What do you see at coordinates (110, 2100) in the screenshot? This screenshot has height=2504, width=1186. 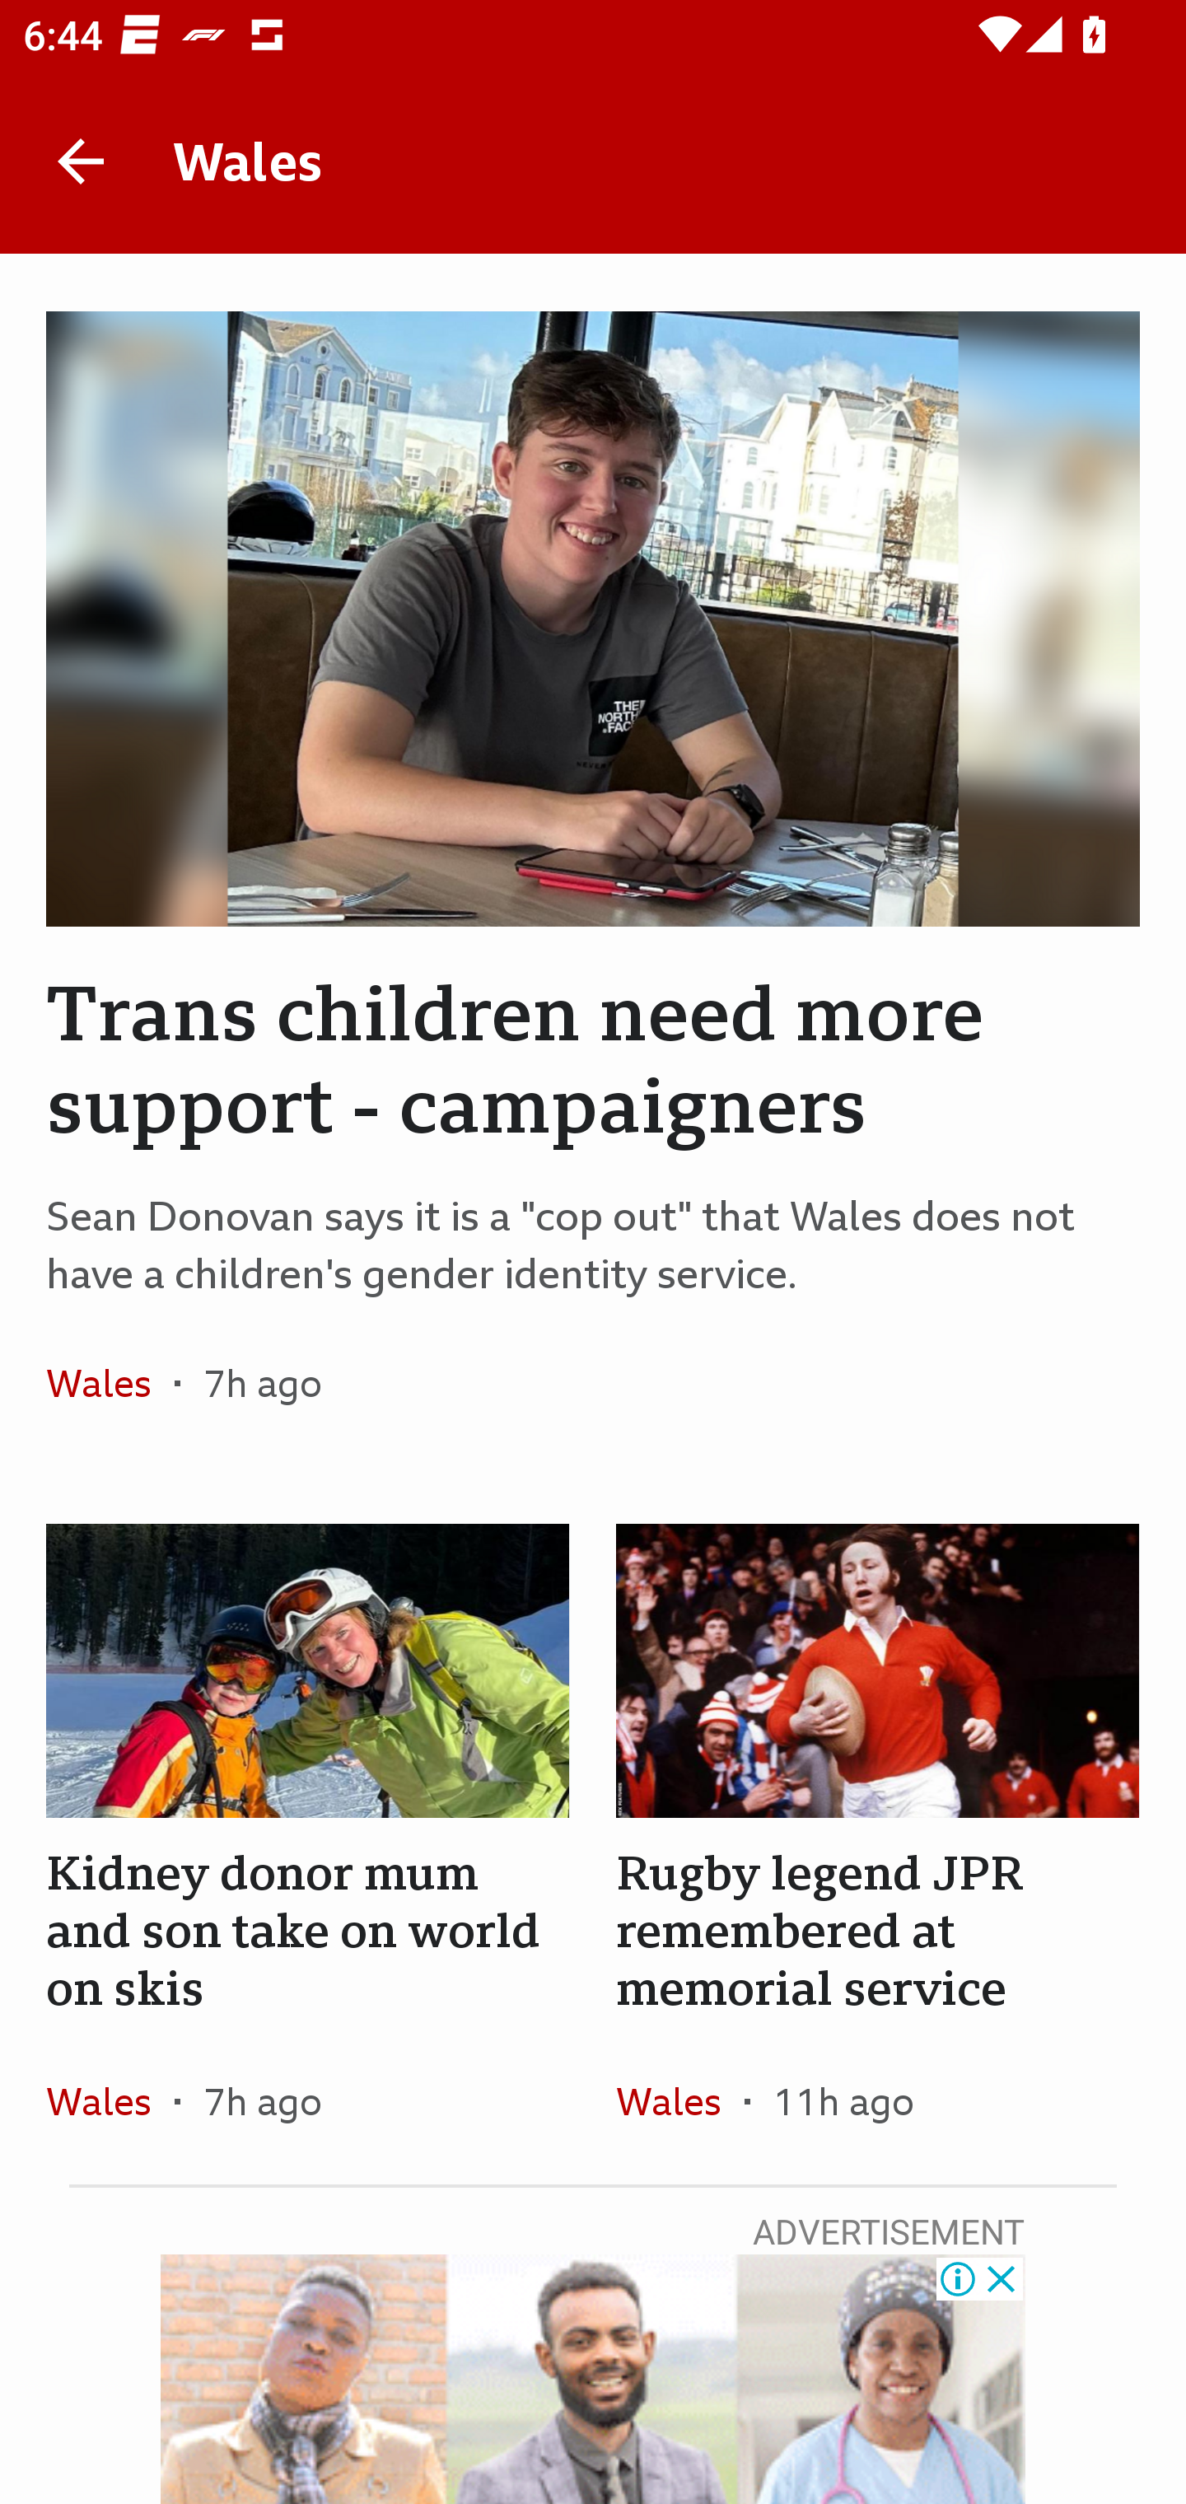 I see `Wales In the section Wales` at bounding box center [110, 2100].